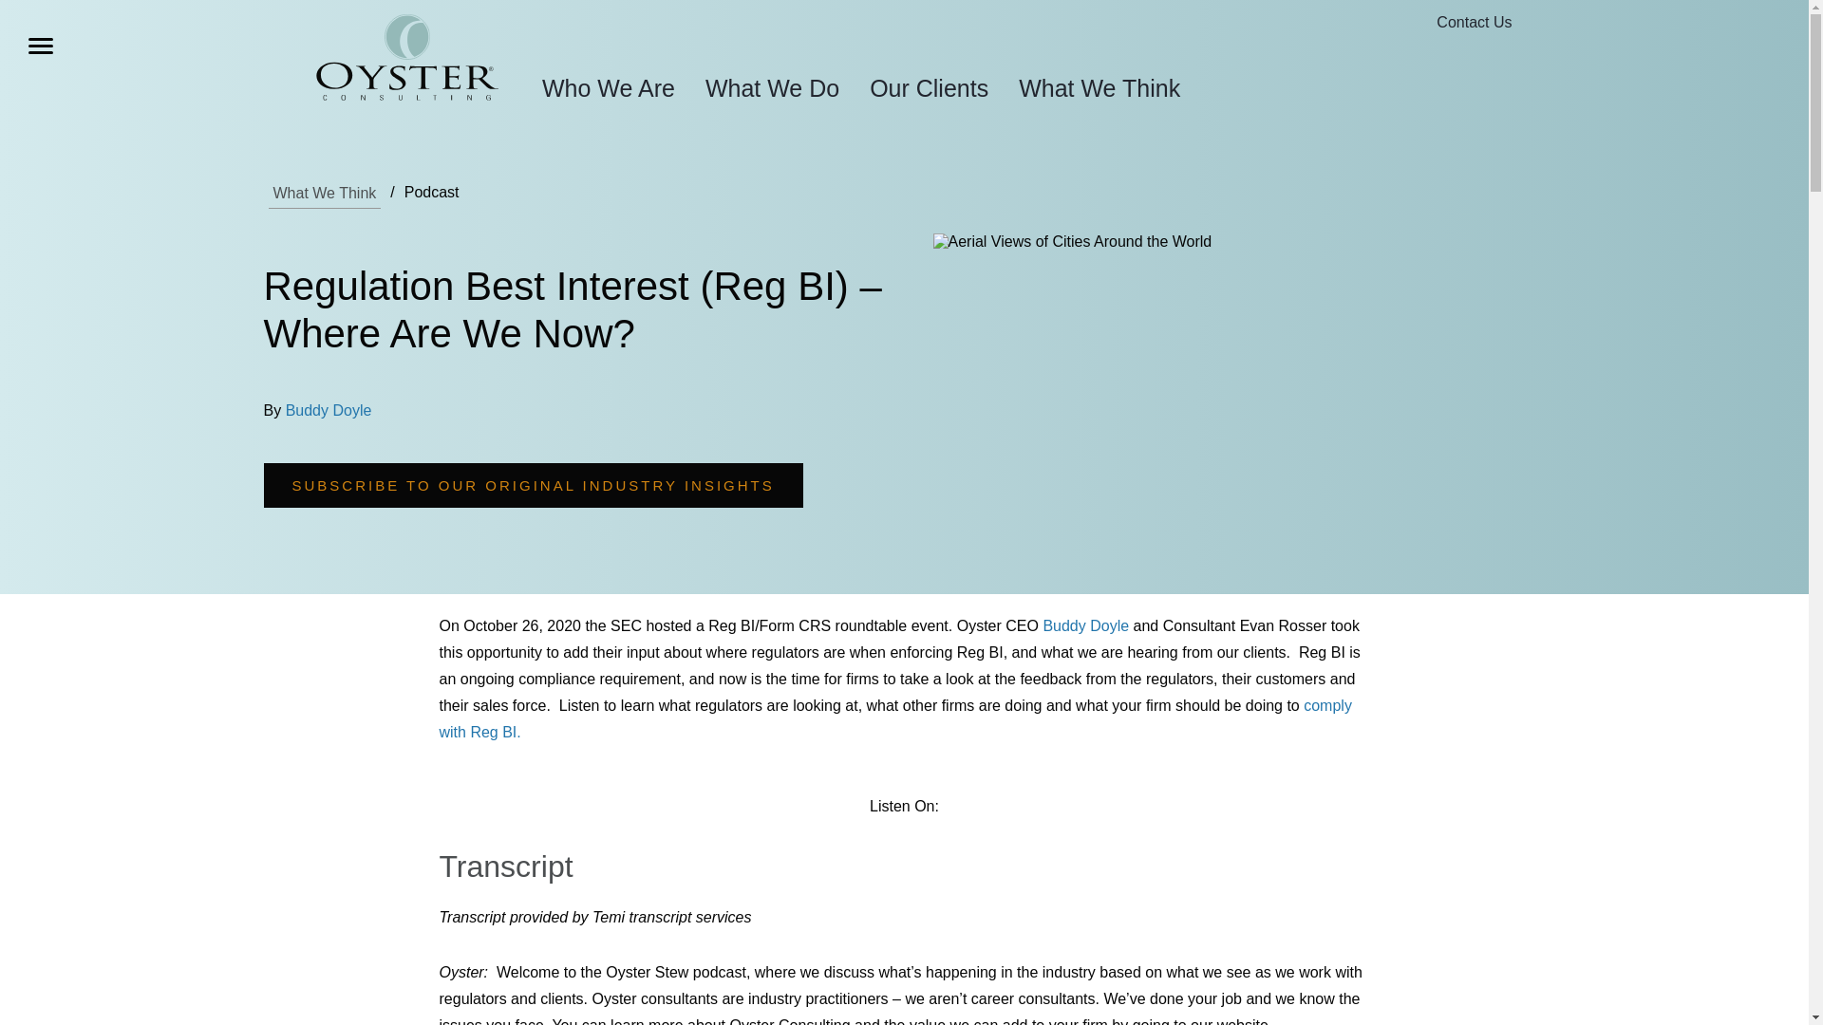 Image resolution: width=1823 pixels, height=1025 pixels. What do you see at coordinates (406, 61) in the screenshot?
I see `Oyster LLC Logo` at bounding box center [406, 61].